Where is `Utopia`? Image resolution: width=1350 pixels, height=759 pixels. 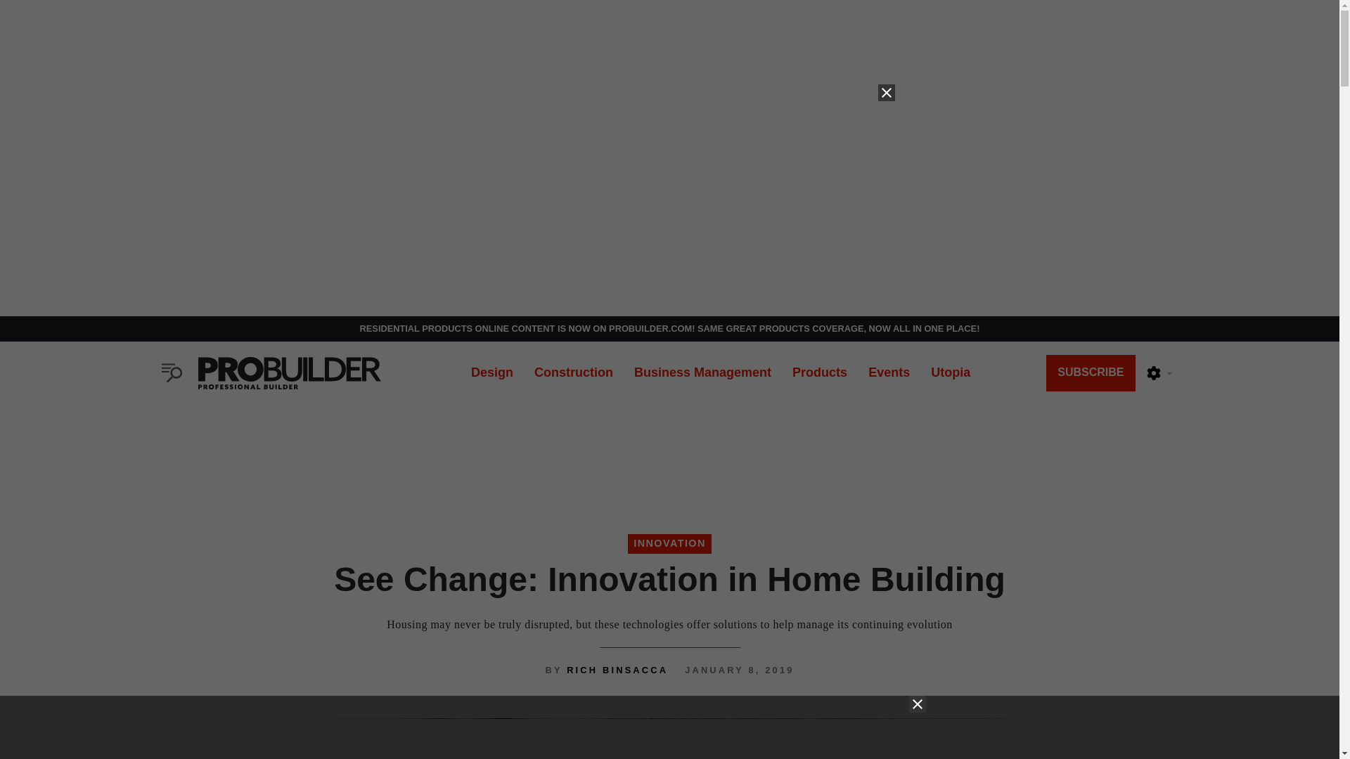
Utopia is located at coordinates (951, 372).